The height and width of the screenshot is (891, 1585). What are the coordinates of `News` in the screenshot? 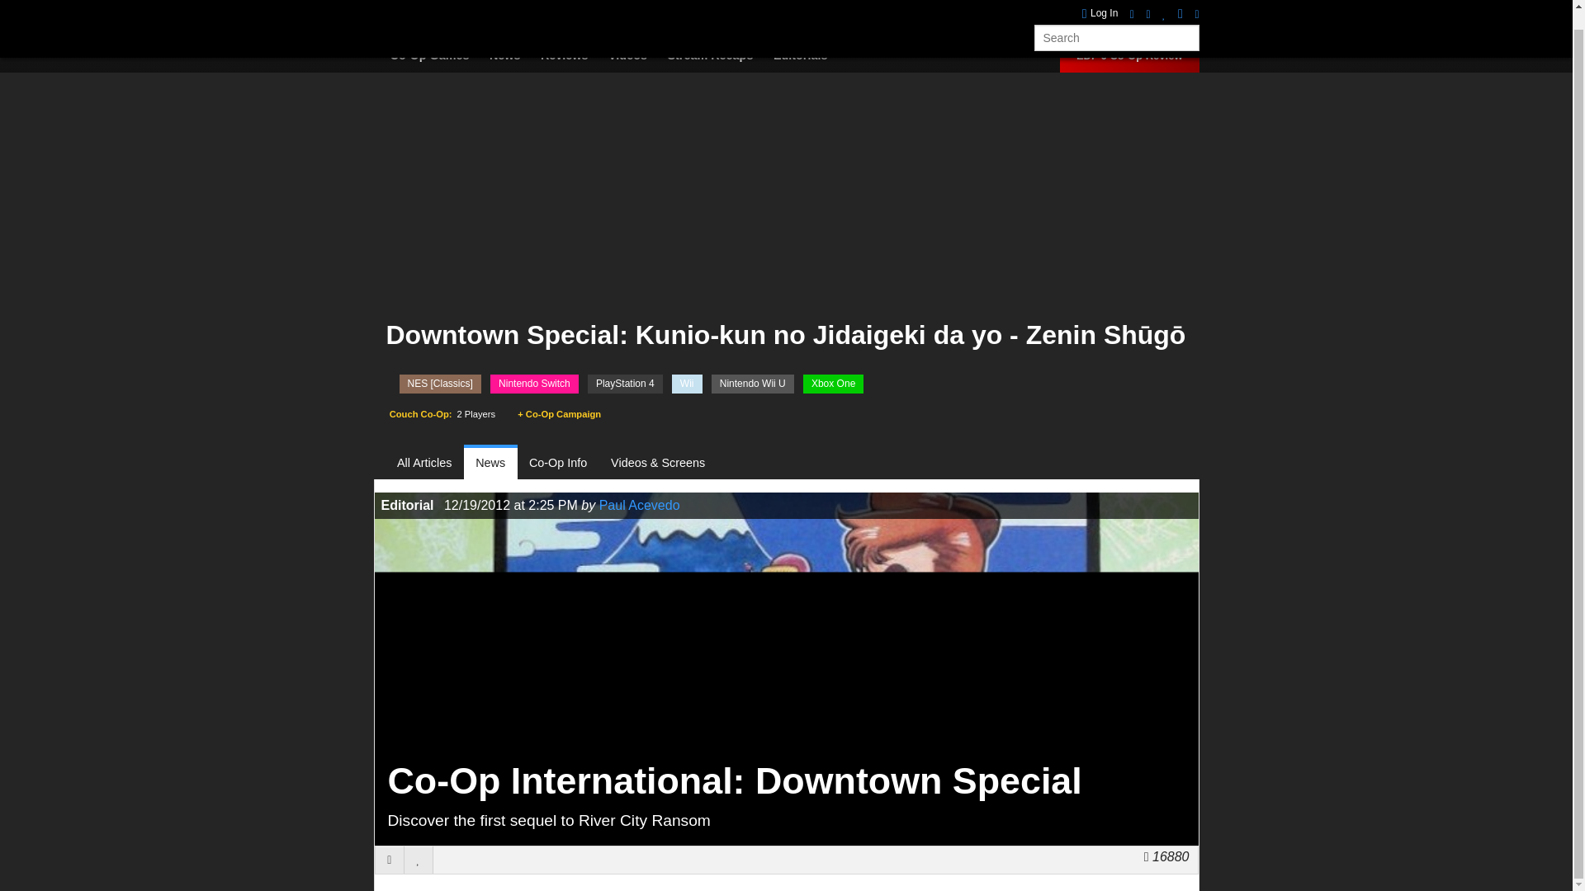 It's located at (513, 55).